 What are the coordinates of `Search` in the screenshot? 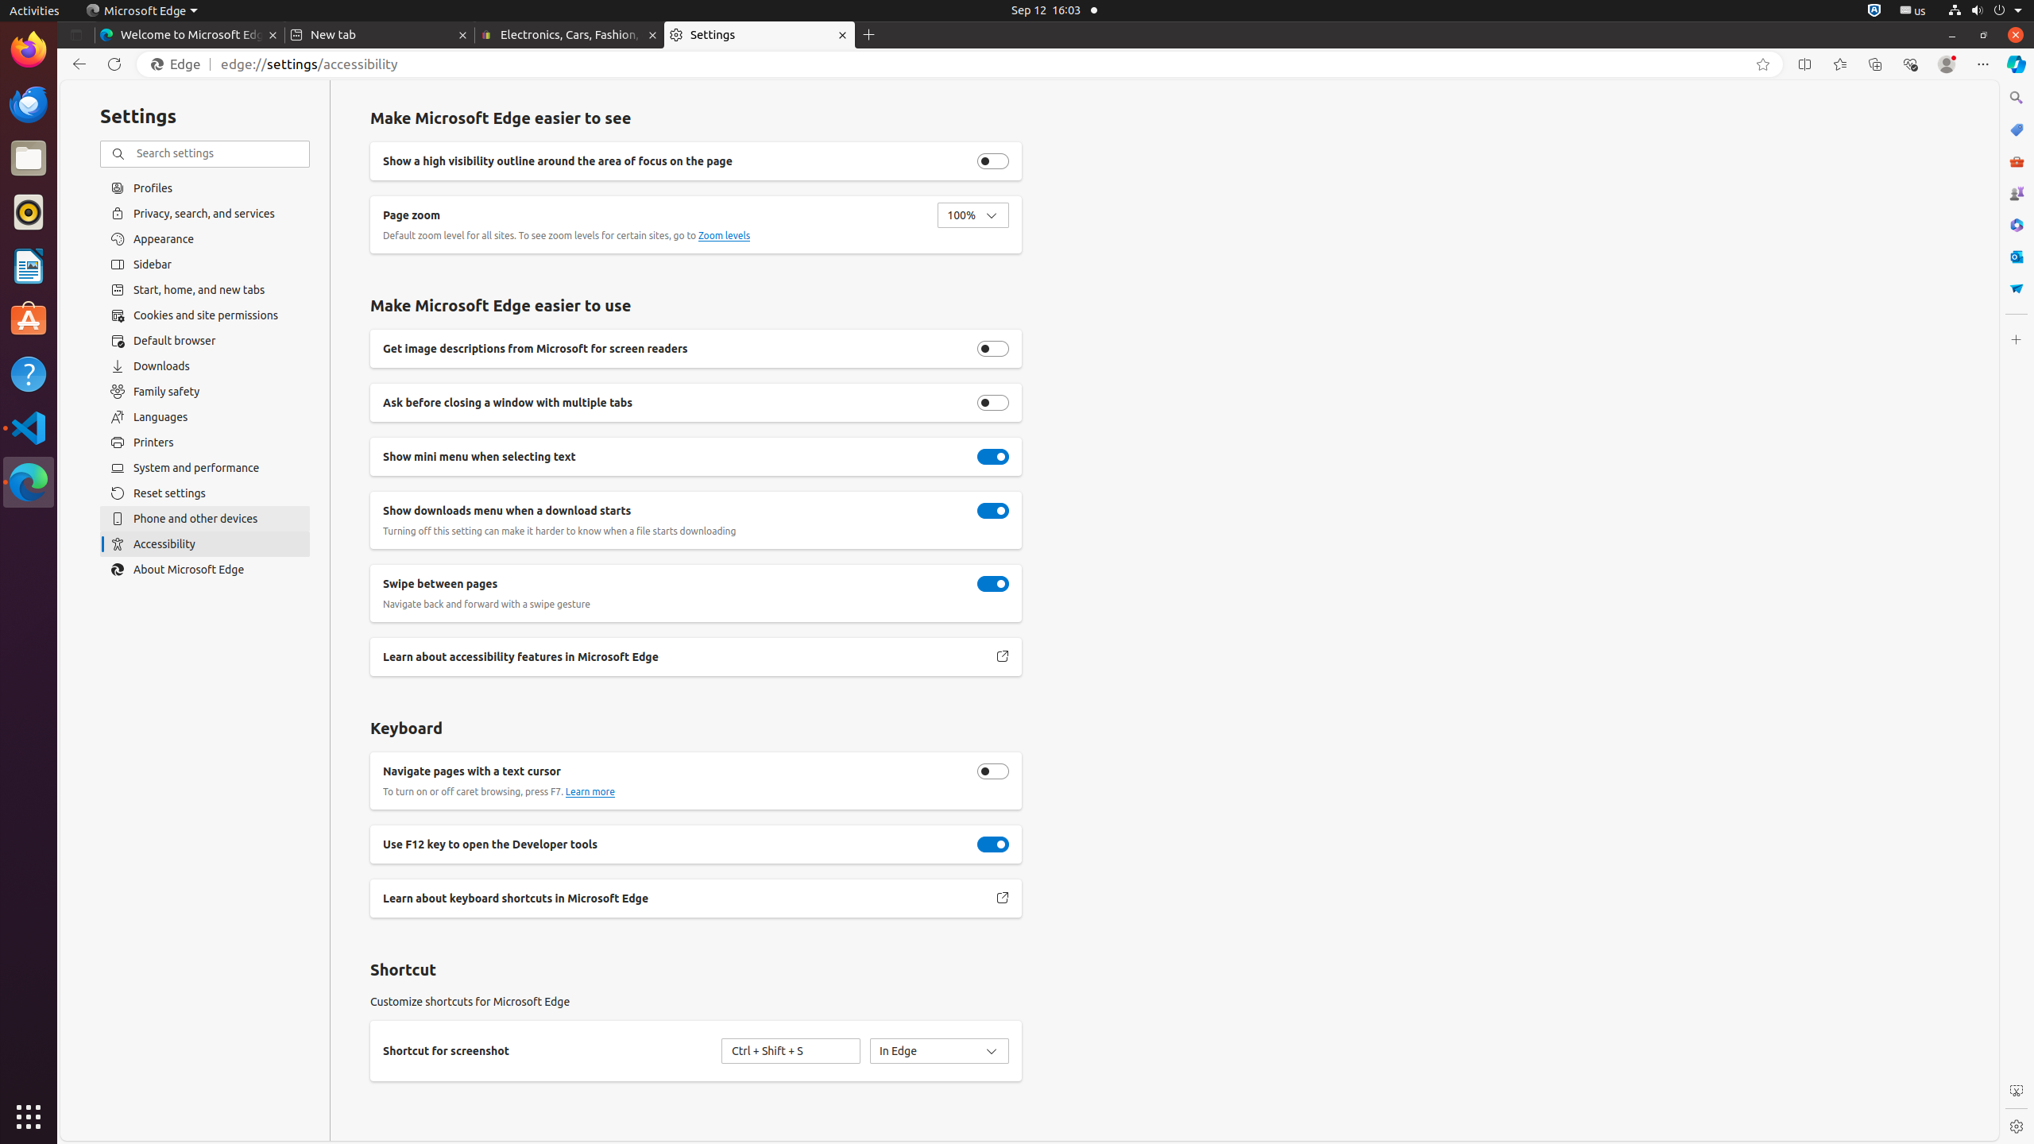 It's located at (2017, 98).